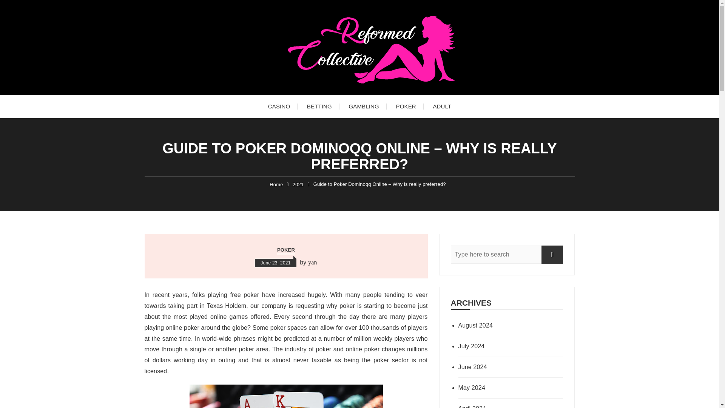 This screenshot has height=408, width=725. Describe the element at coordinates (276, 184) in the screenshot. I see `Home` at that location.